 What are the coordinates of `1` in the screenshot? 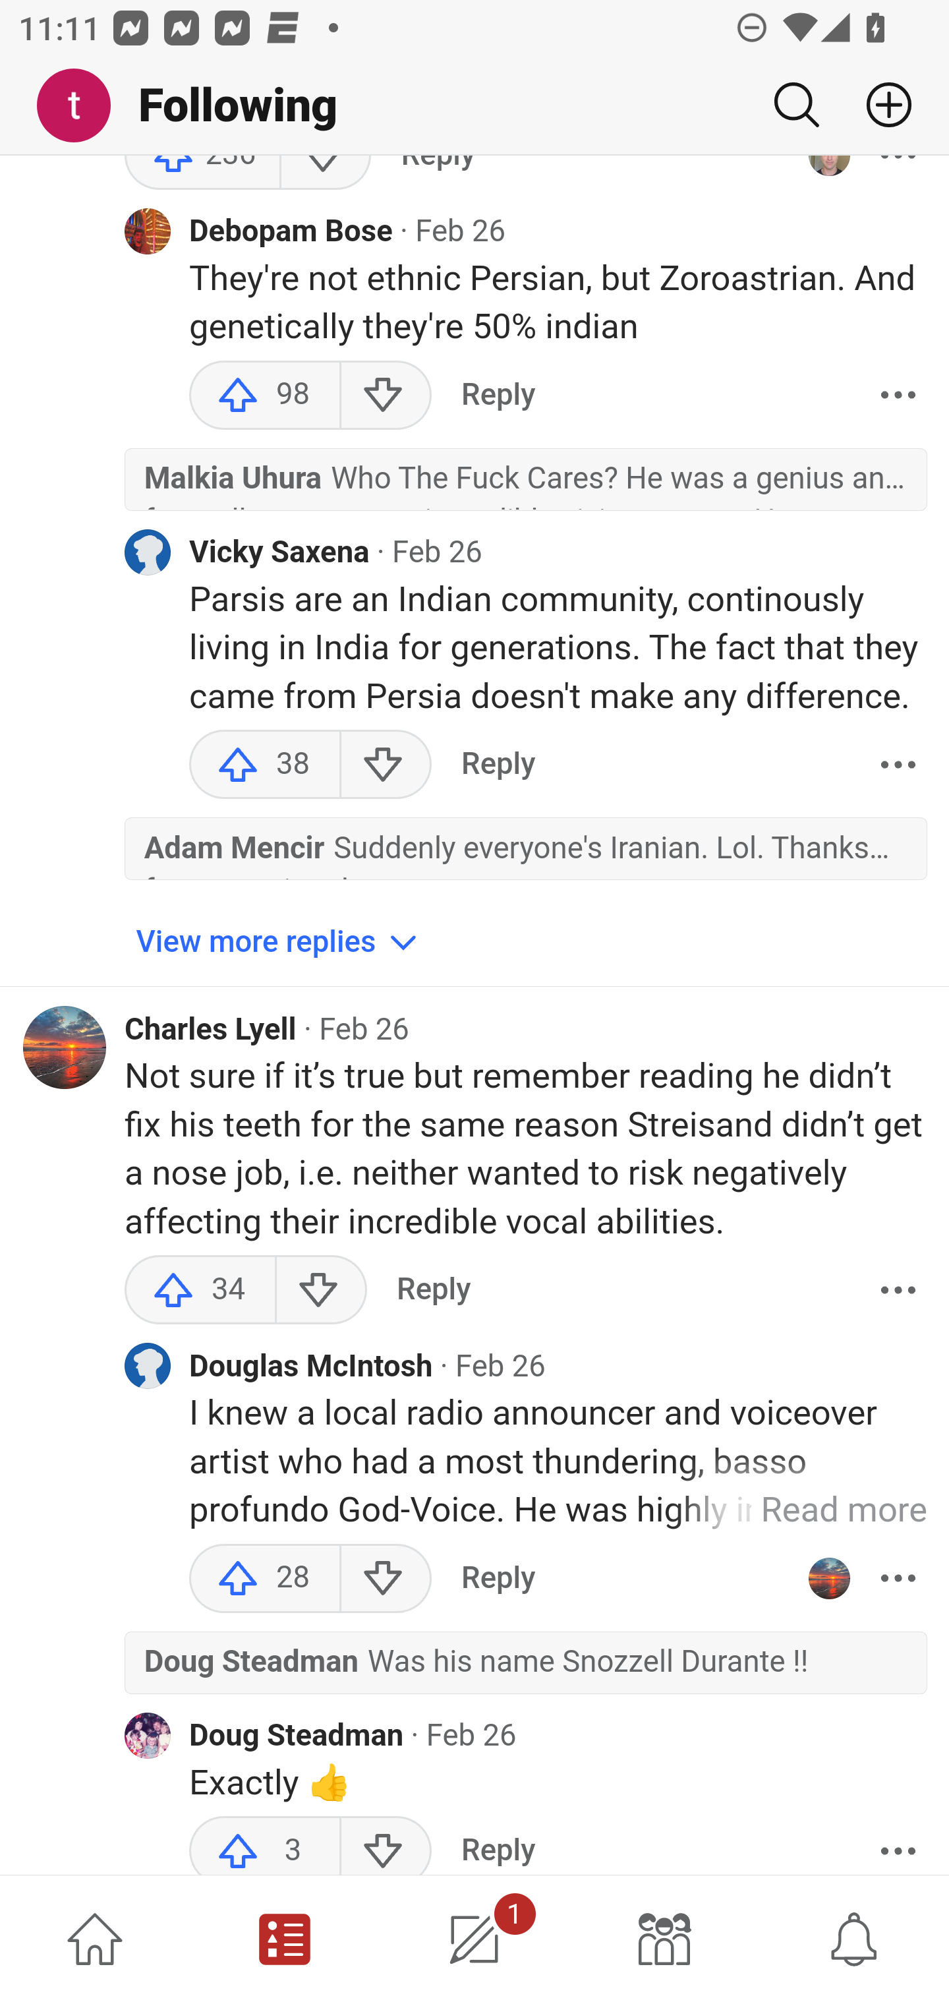 It's located at (474, 1939).